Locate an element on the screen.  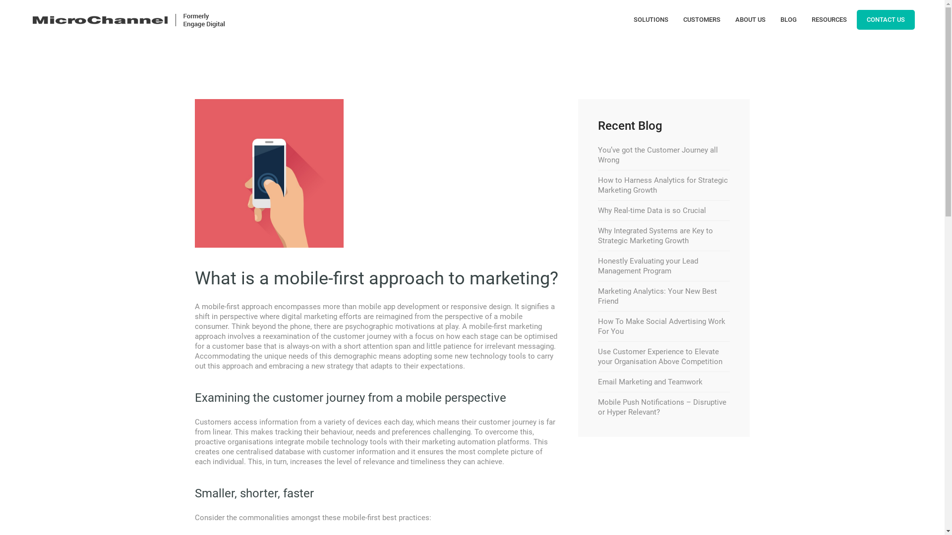
How To Make Social Advertising Work For You is located at coordinates (661, 326).